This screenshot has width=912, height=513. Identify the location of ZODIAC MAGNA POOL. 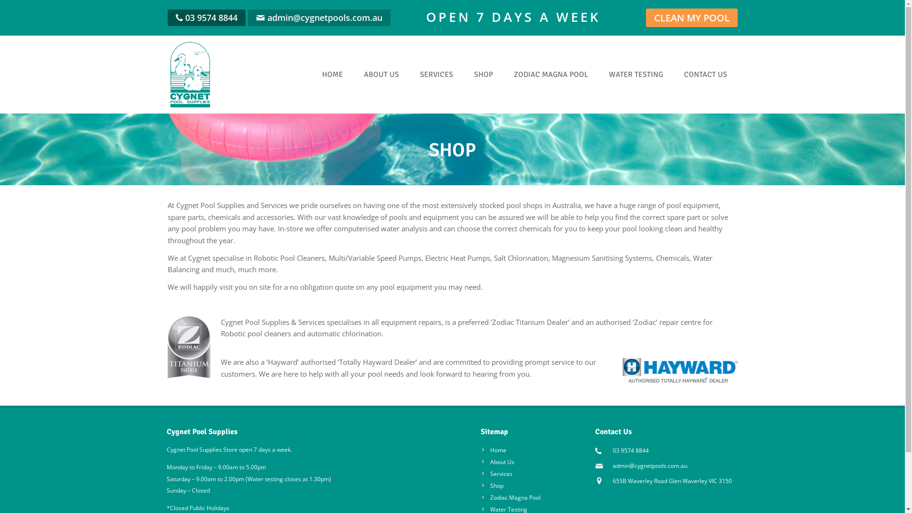
(551, 75).